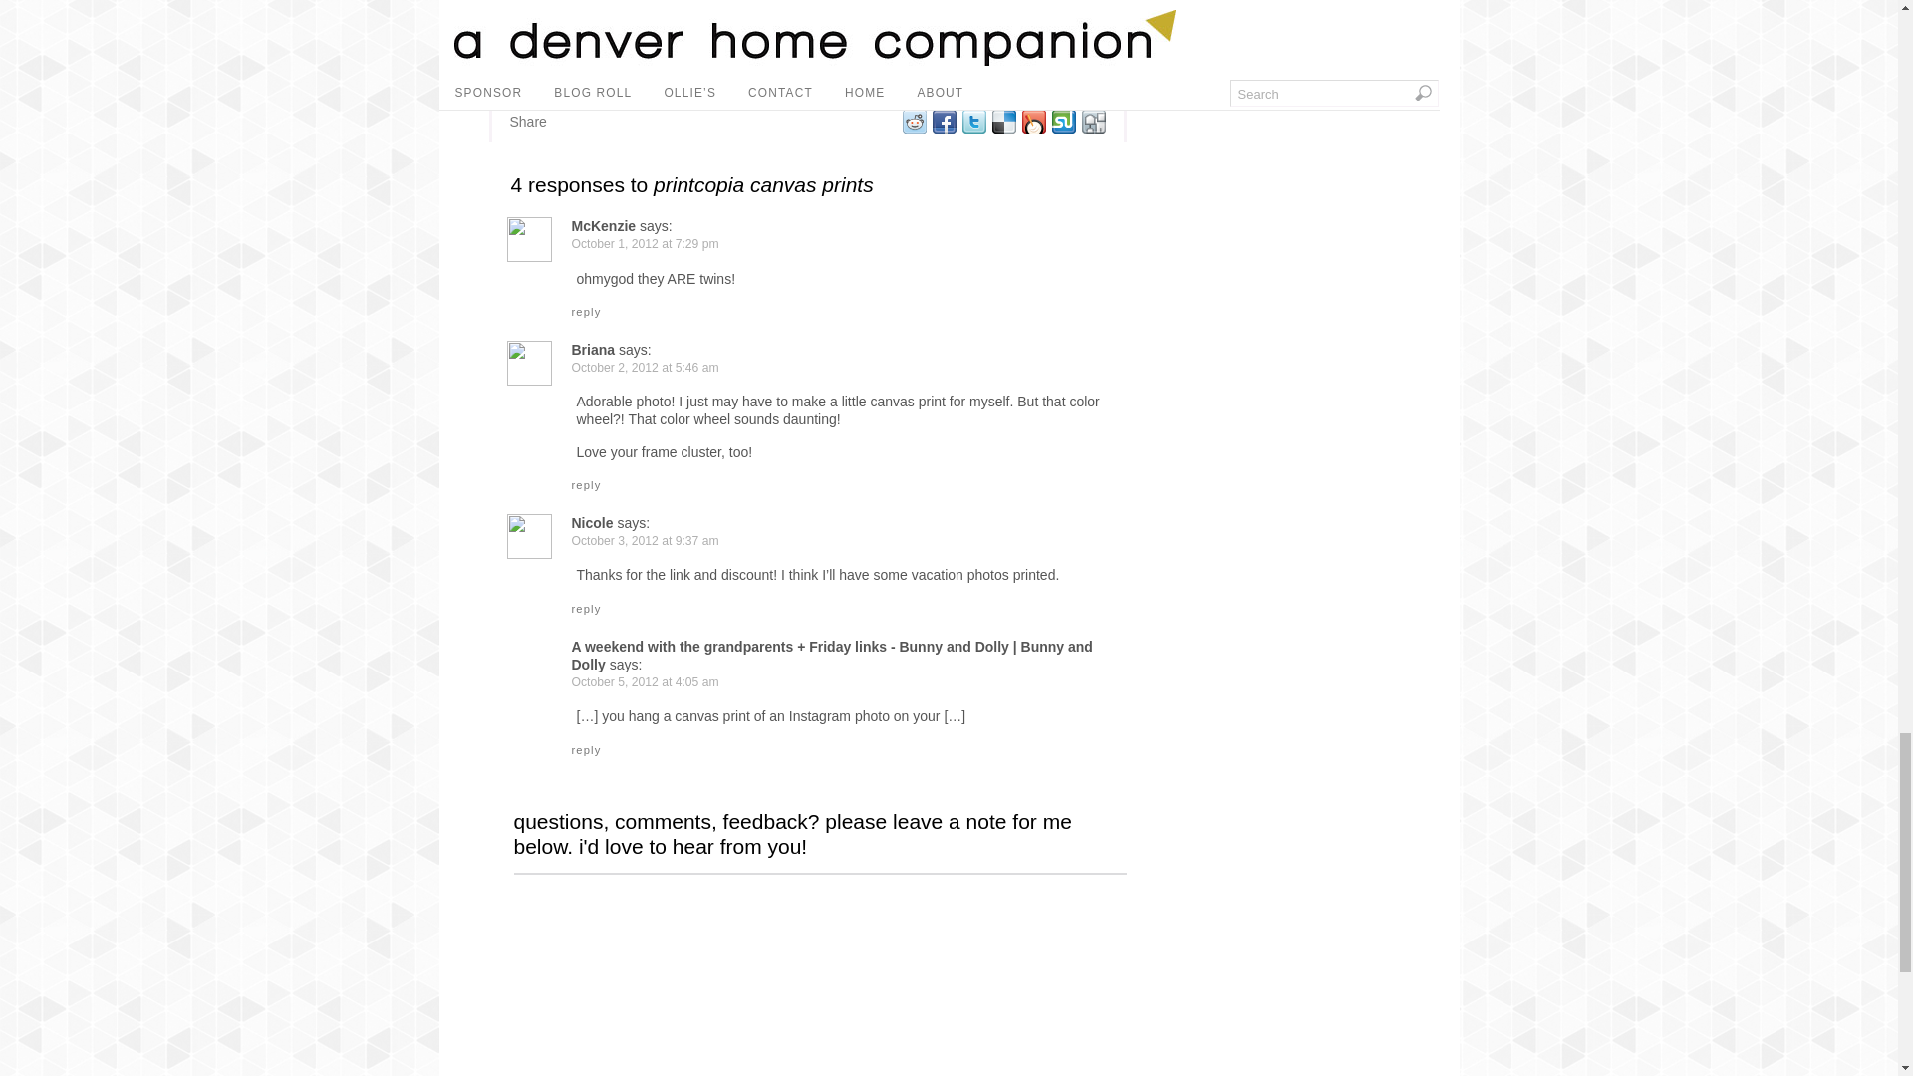 The width and height of the screenshot is (1913, 1076). What do you see at coordinates (943, 122) in the screenshot?
I see `Share on Facebook` at bounding box center [943, 122].